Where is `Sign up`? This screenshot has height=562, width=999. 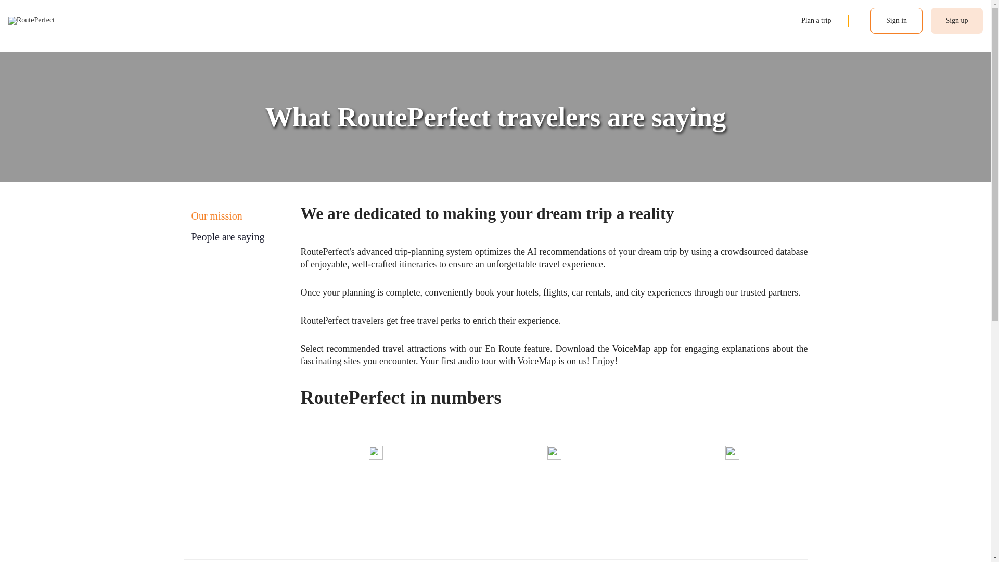 Sign up is located at coordinates (957, 21).